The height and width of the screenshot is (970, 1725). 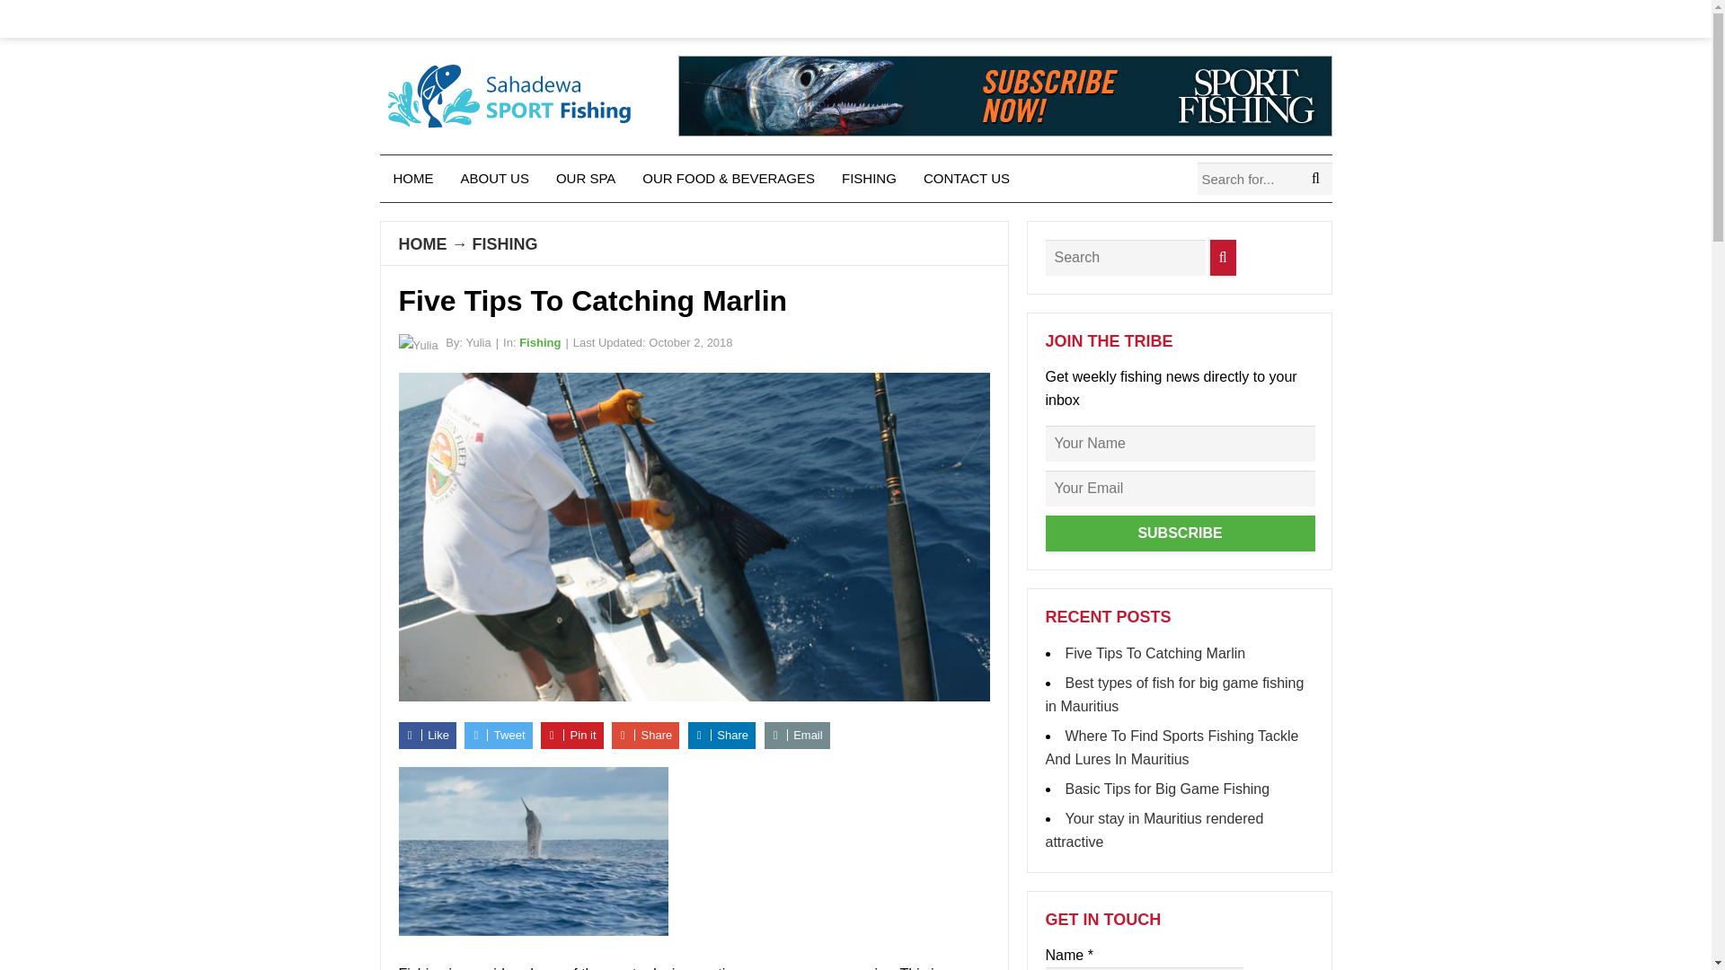 What do you see at coordinates (1180, 533) in the screenshot?
I see `SUBSCRIBE` at bounding box center [1180, 533].